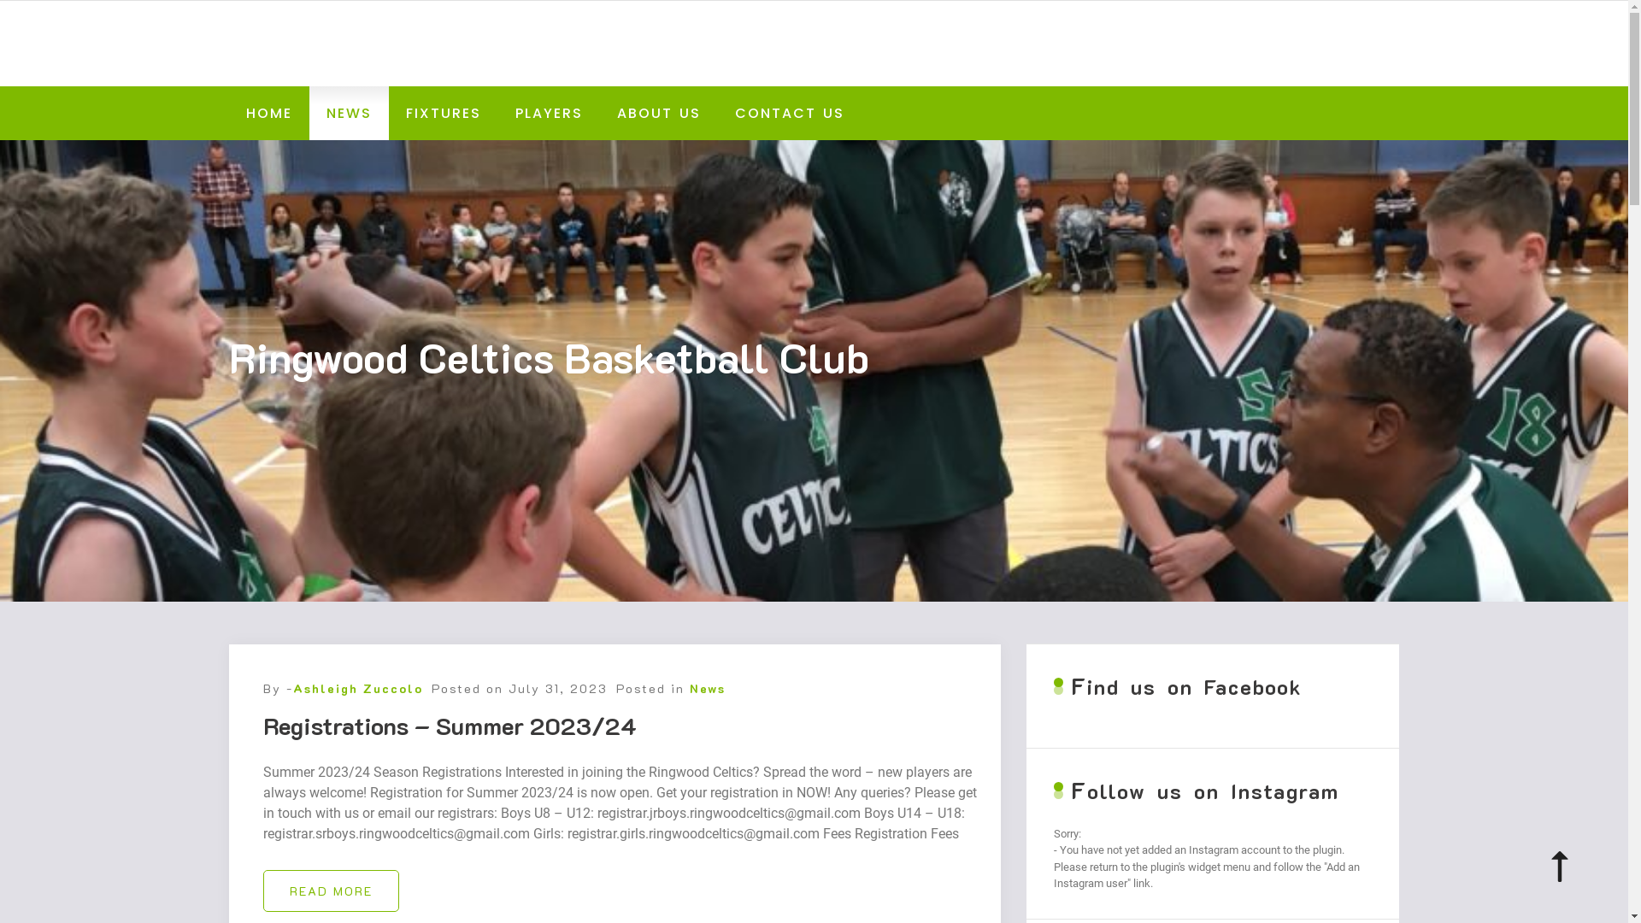 The width and height of the screenshot is (1641, 923). I want to click on HOME, so click(269, 113).